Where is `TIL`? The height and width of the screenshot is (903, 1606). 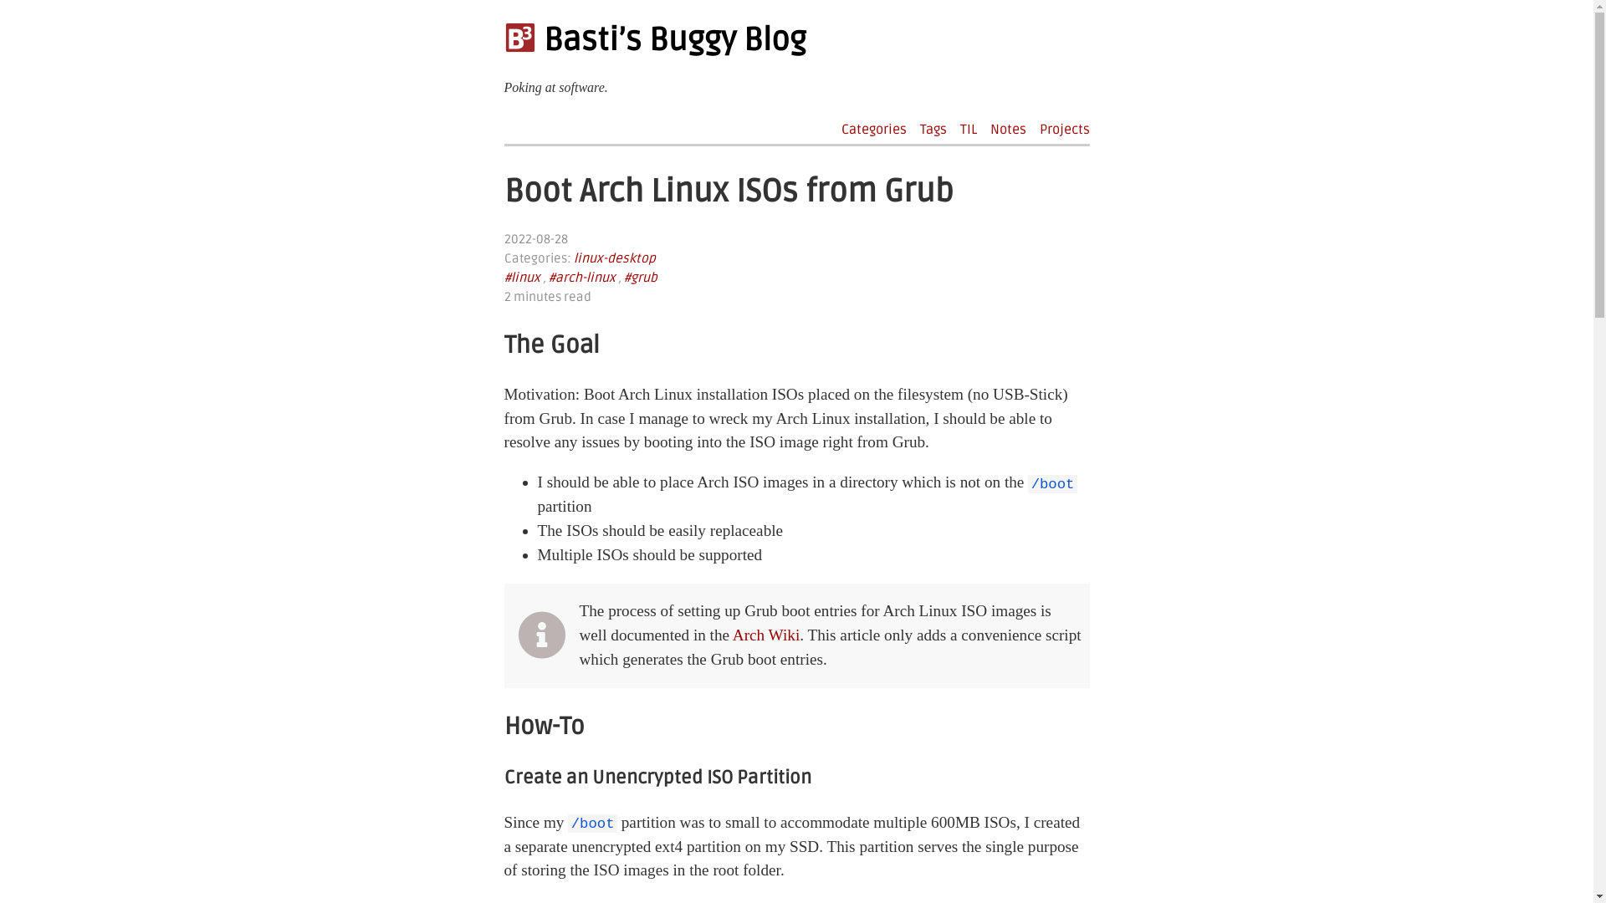 TIL is located at coordinates (969, 130).